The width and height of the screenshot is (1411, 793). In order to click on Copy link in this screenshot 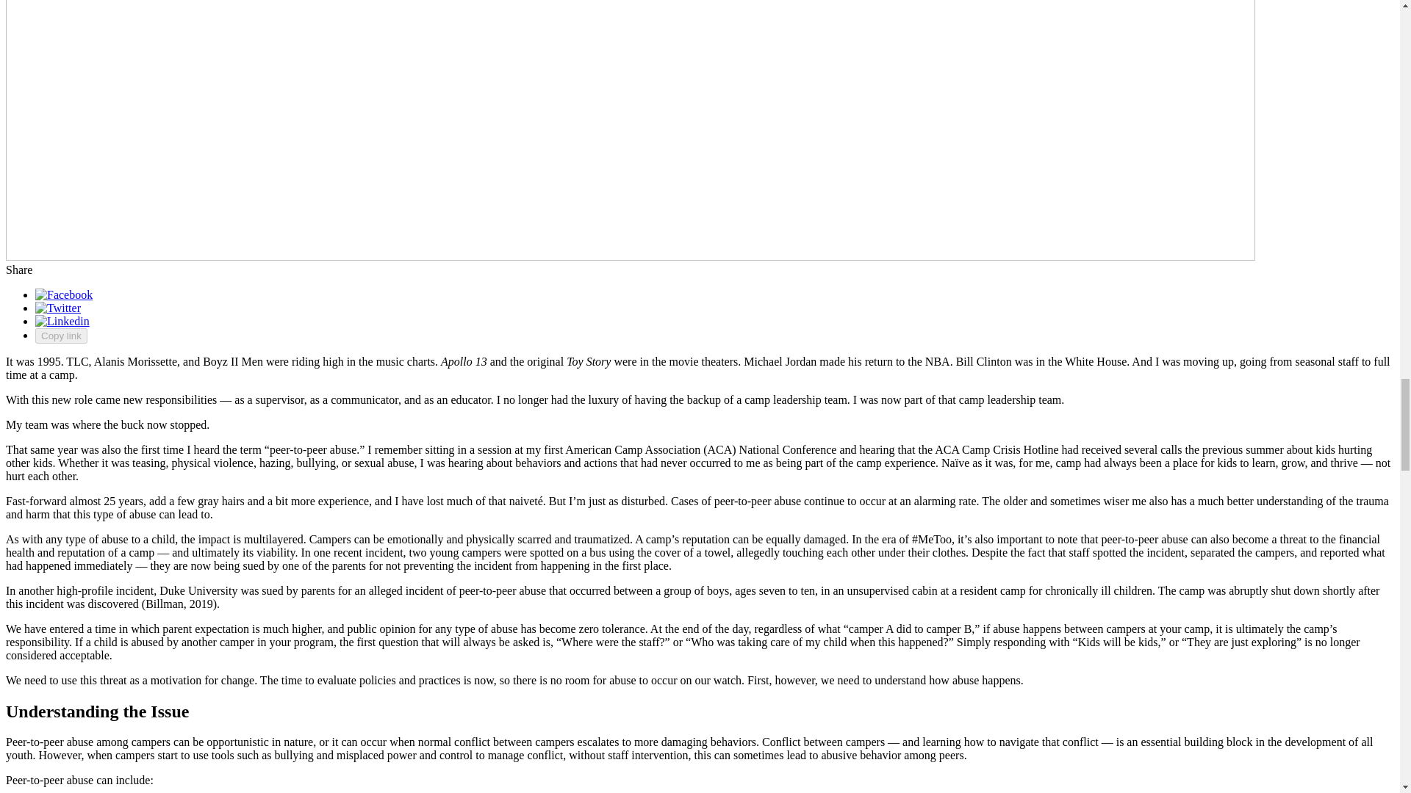, I will do `click(62, 336)`.